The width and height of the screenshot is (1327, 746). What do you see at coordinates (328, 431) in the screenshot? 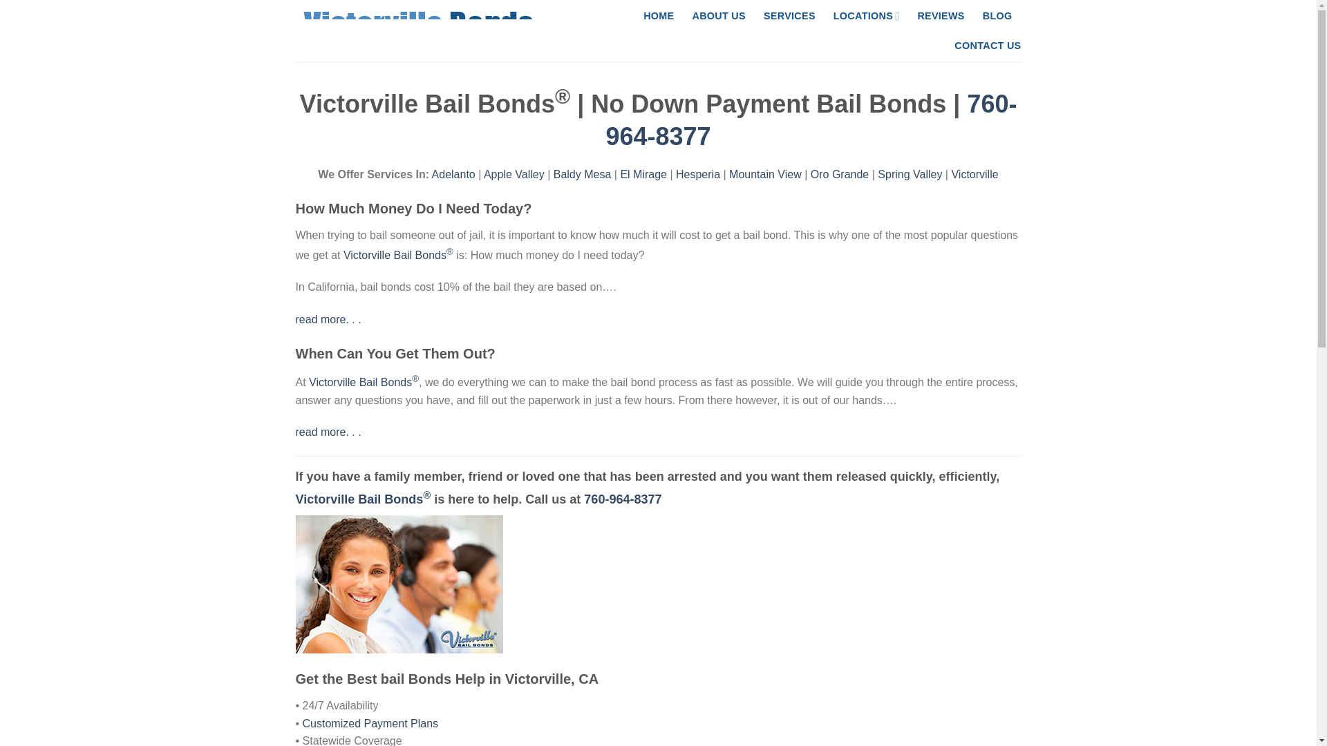
I see `read more. . .` at bounding box center [328, 431].